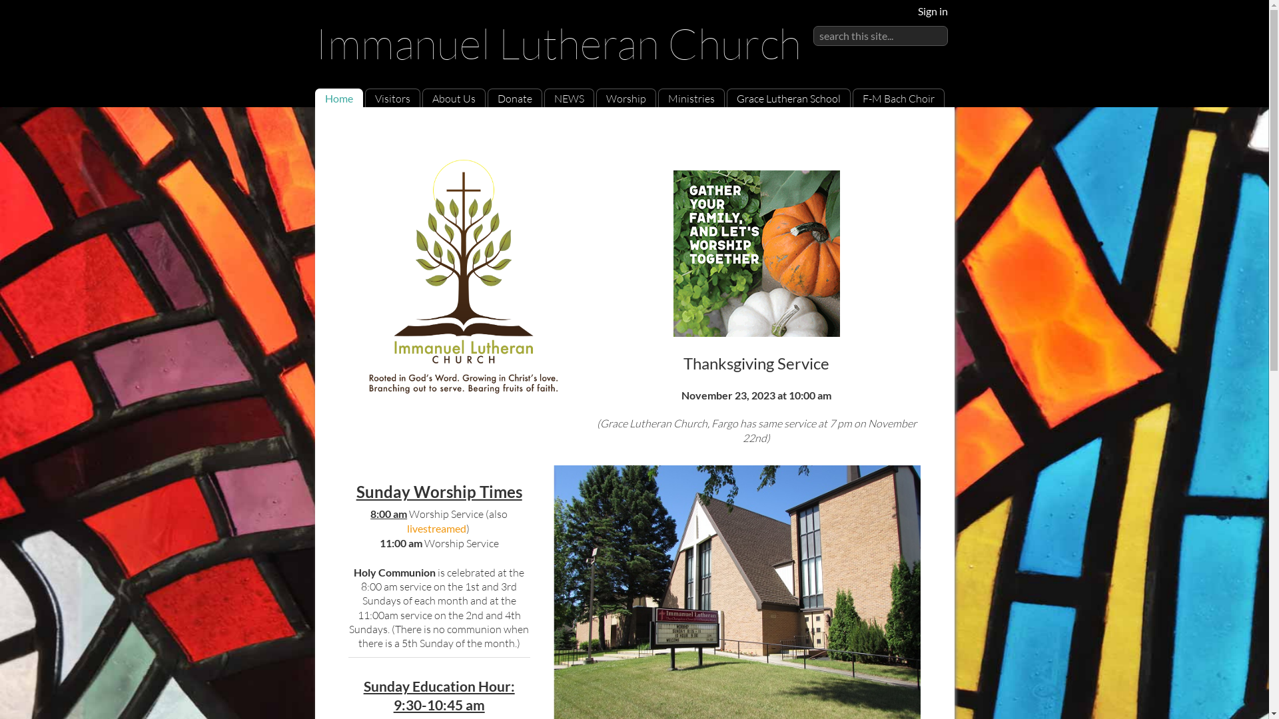 The image size is (1279, 719). Describe the element at coordinates (789, 99) in the screenshot. I see `Grace Lutheran School` at that location.